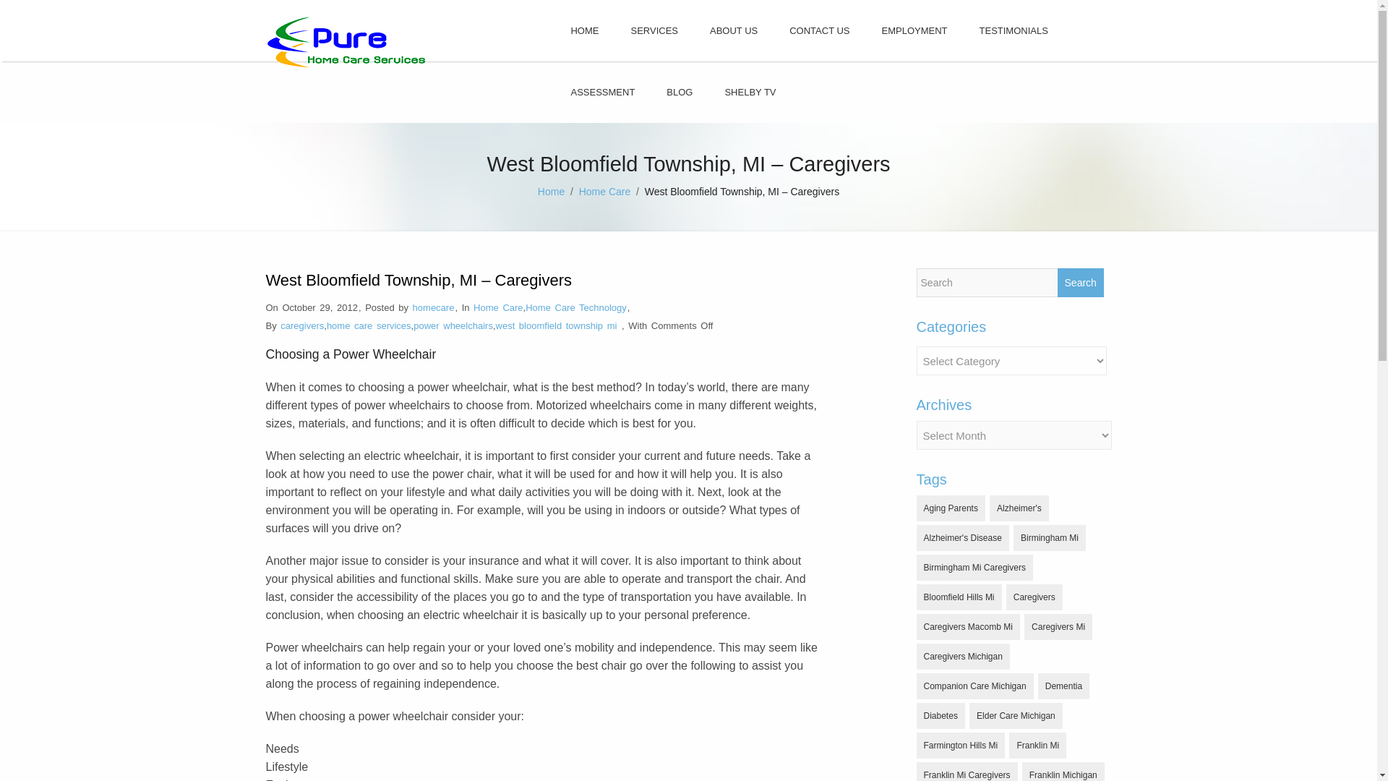 This screenshot has width=1388, height=781. Describe the element at coordinates (369, 325) in the screenshot. I see `home care services` at that location.